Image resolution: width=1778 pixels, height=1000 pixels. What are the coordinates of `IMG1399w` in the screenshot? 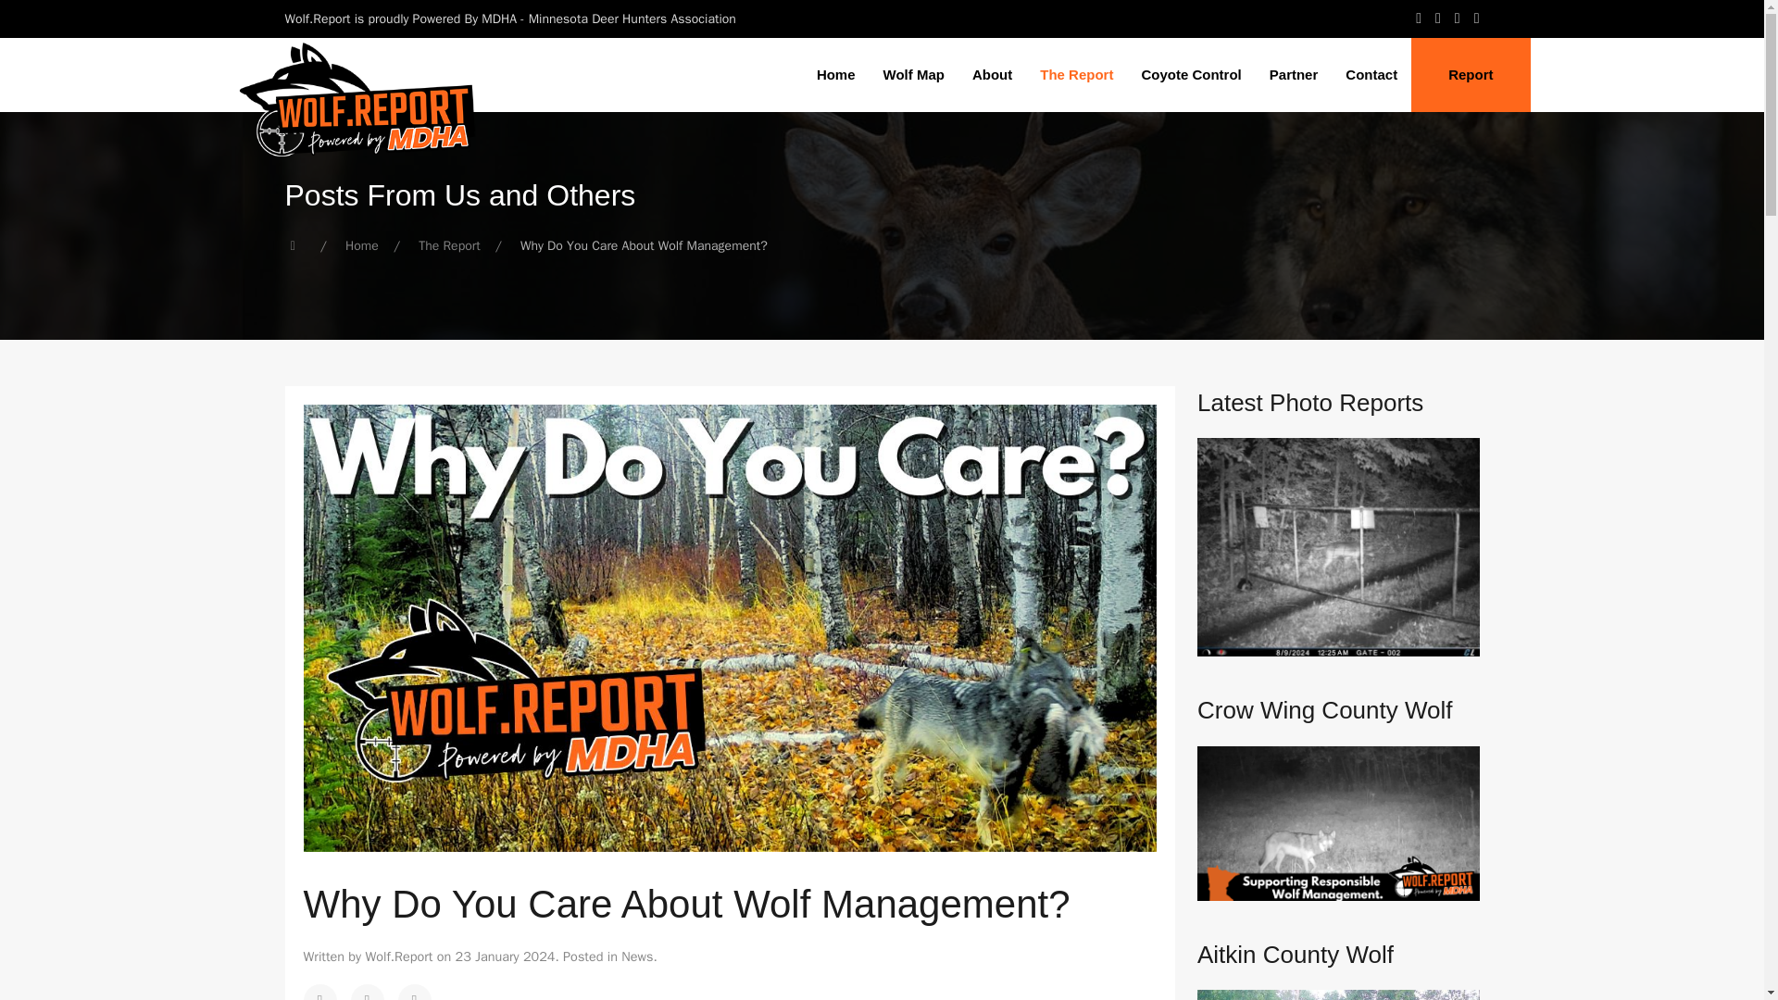 It's located at (1337, 547).